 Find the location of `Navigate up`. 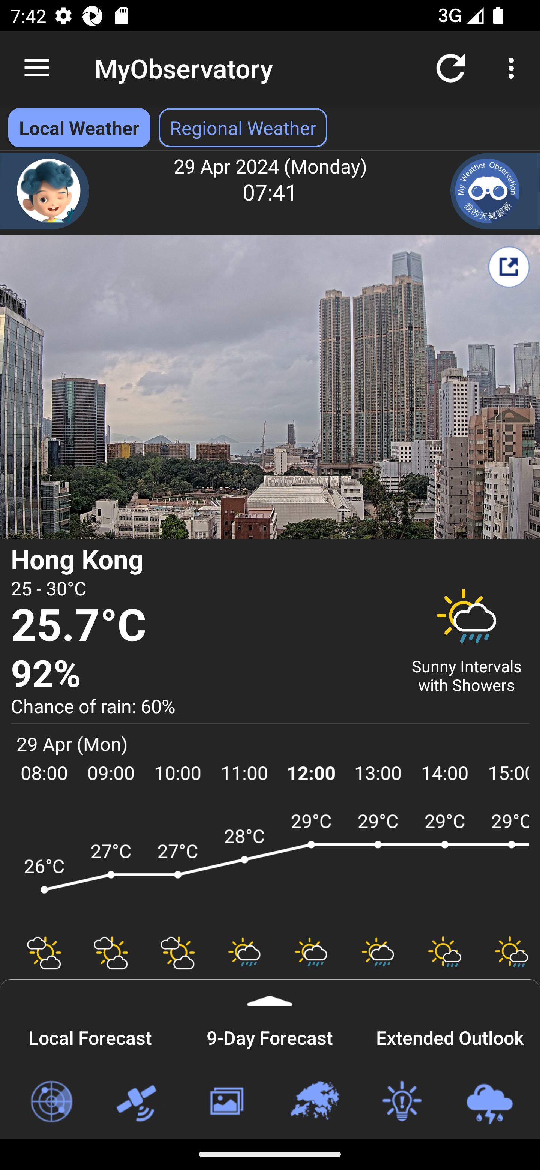

Navigate up is located at coordinates (37, 68).